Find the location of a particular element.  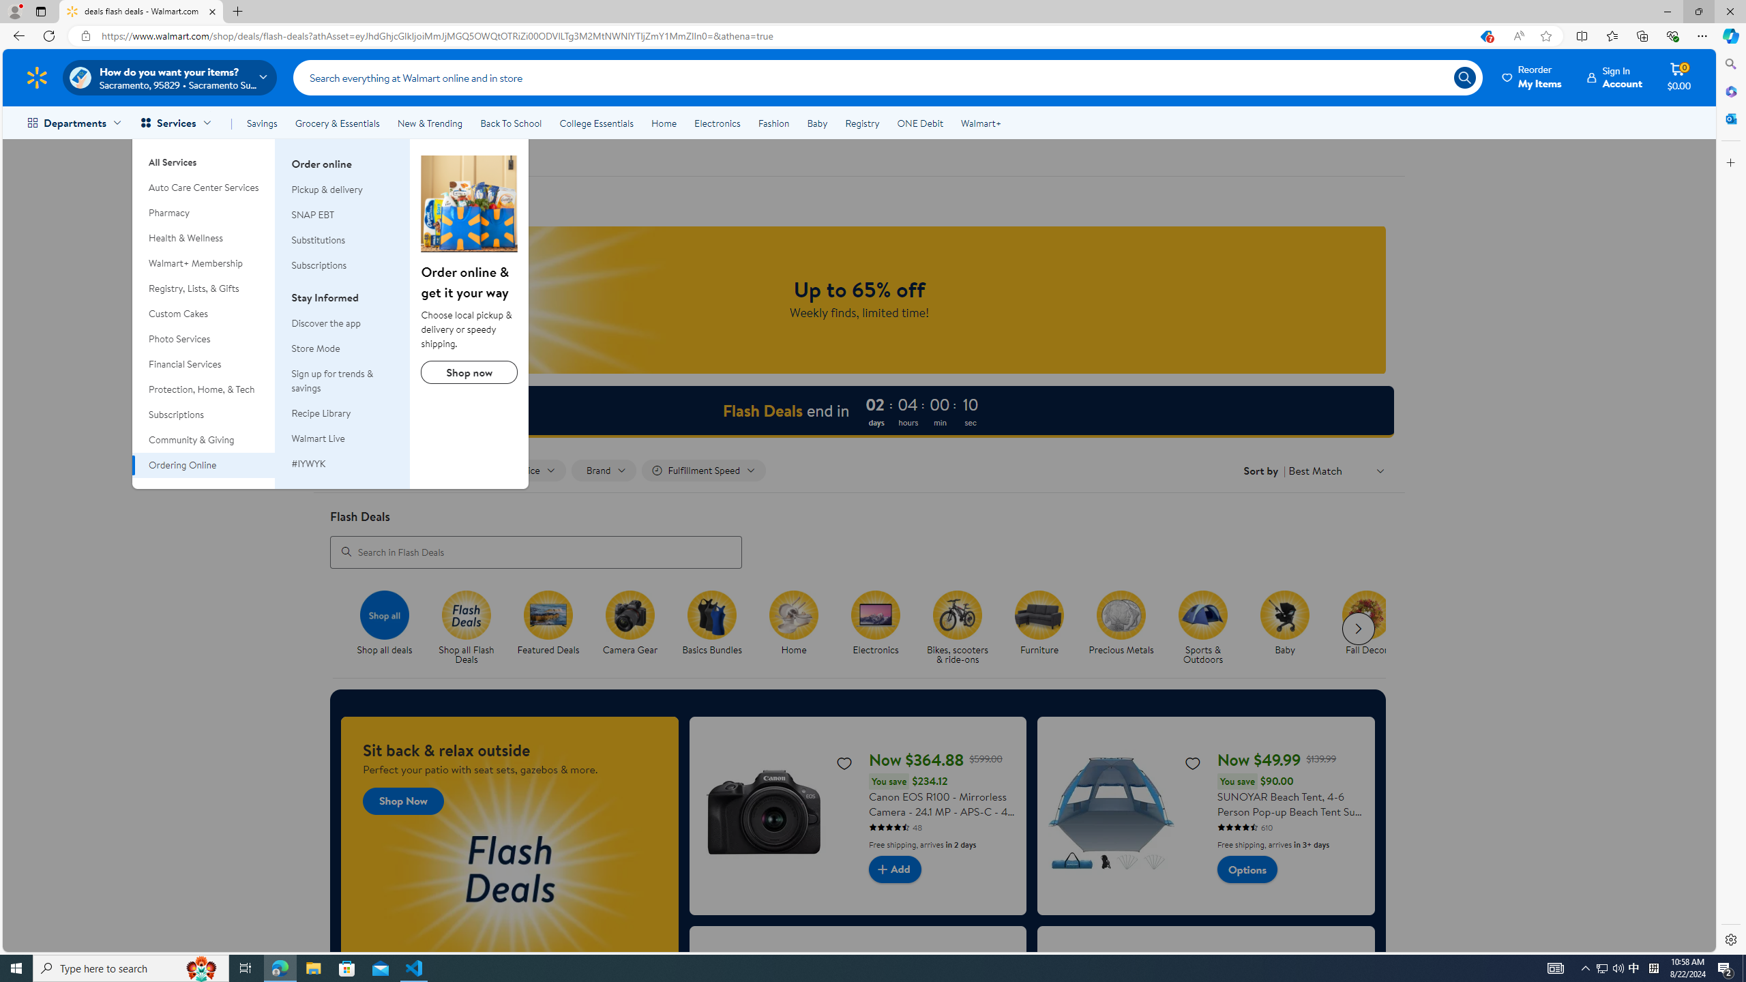

Flash Deals is located at coordinates (466, 614).